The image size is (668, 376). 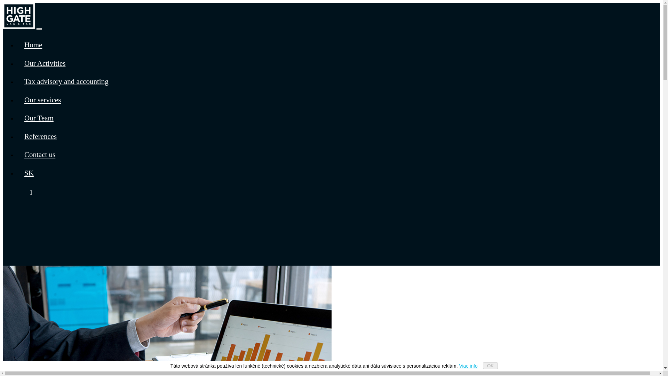 I want to click on OK, so click(x=490, y=366).